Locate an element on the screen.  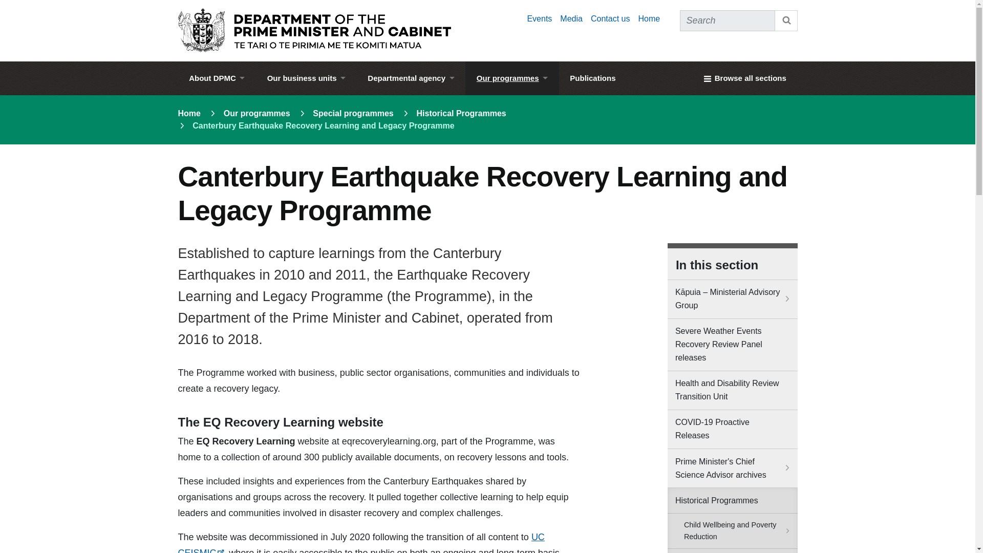
Home is located at coordinates (649, 18).